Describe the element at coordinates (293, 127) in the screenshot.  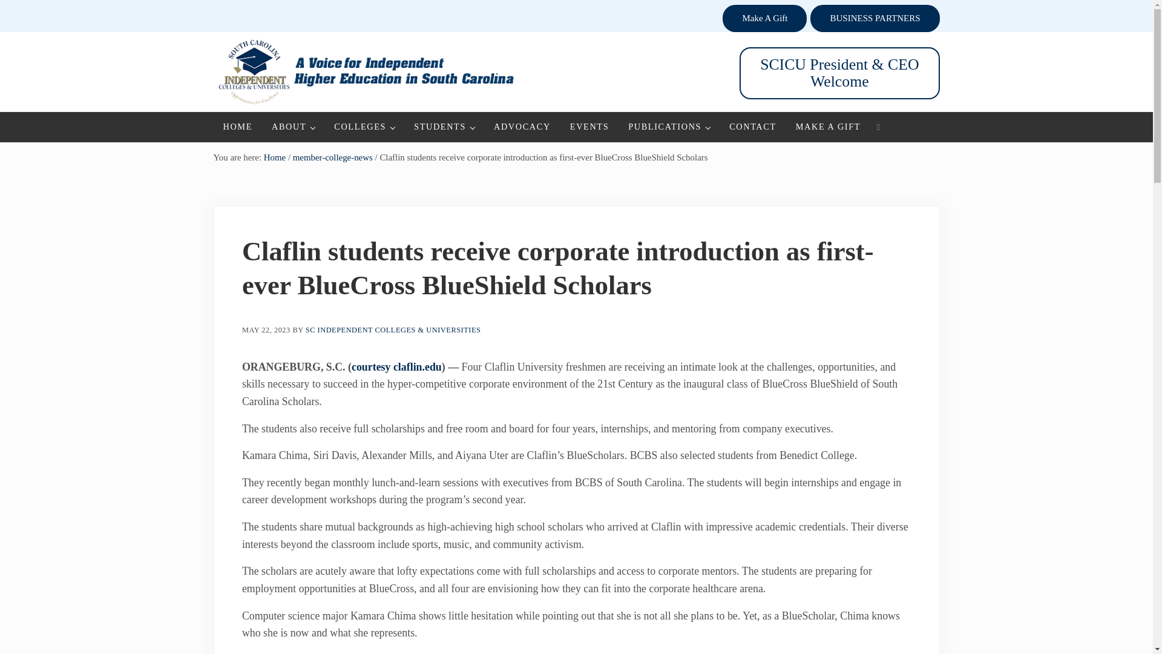
I see `ABOUT` at that location.